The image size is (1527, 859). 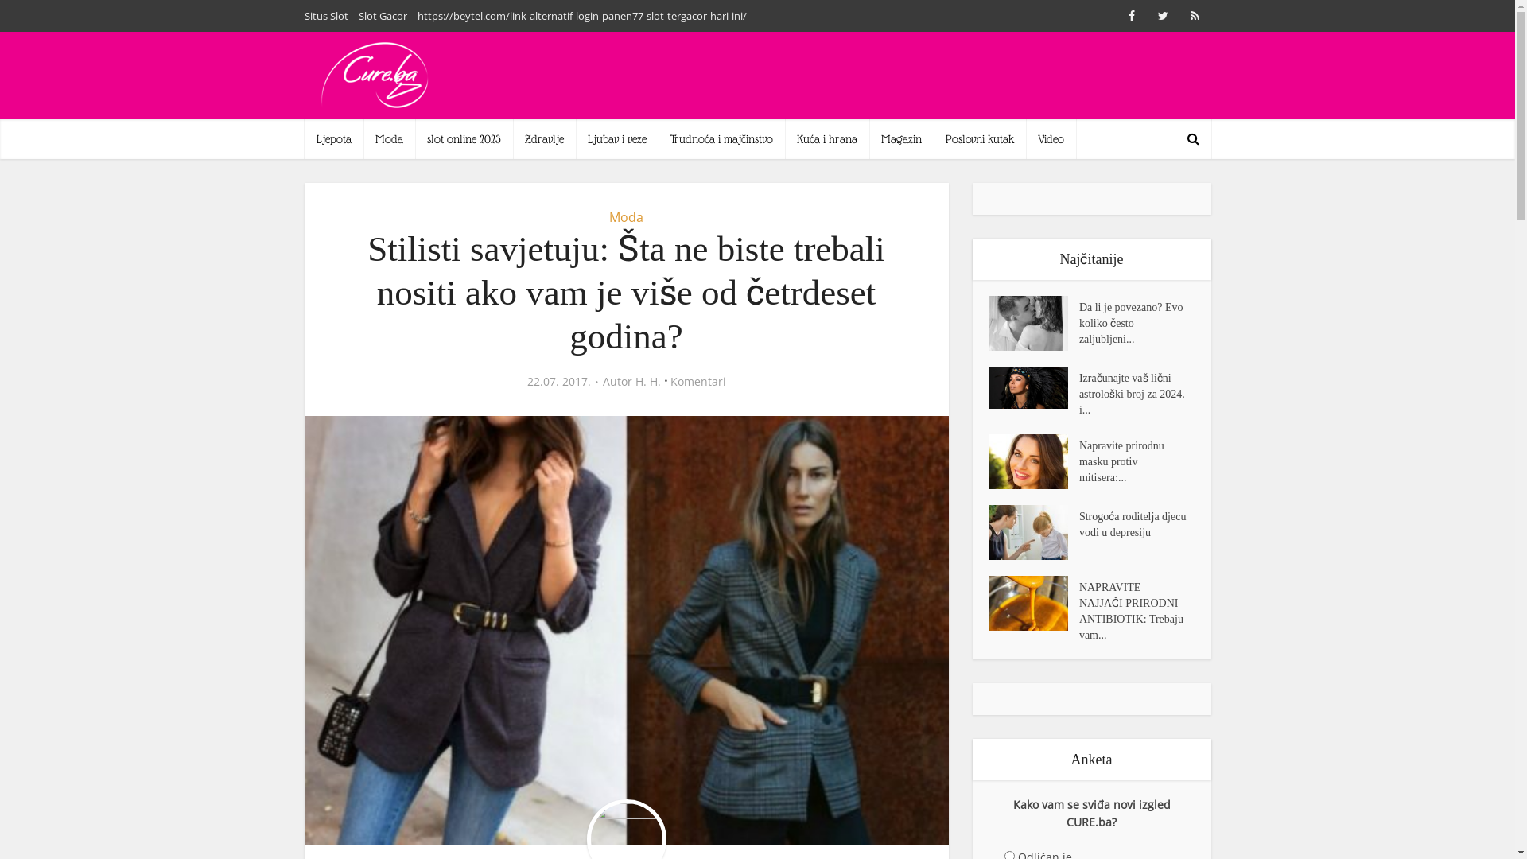 I want to click on Komentari, so click(x=697, y=382).